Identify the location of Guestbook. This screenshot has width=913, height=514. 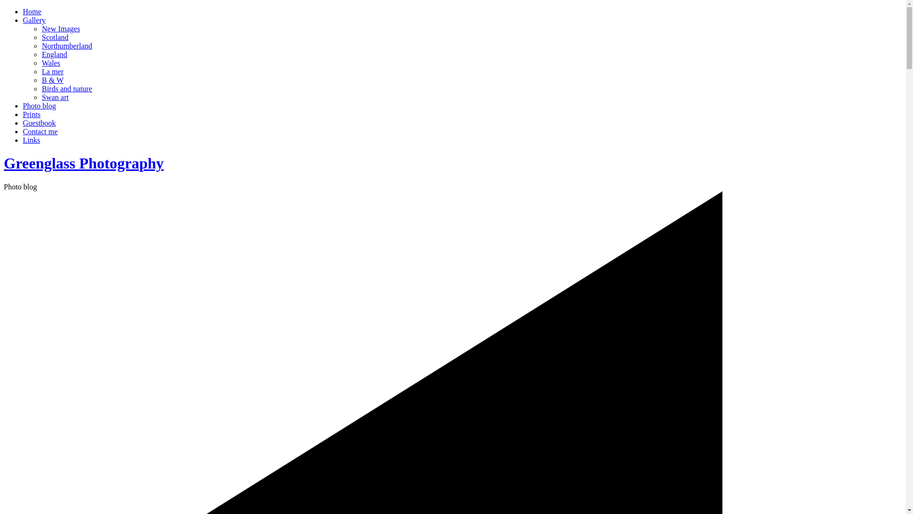
(39, 123).